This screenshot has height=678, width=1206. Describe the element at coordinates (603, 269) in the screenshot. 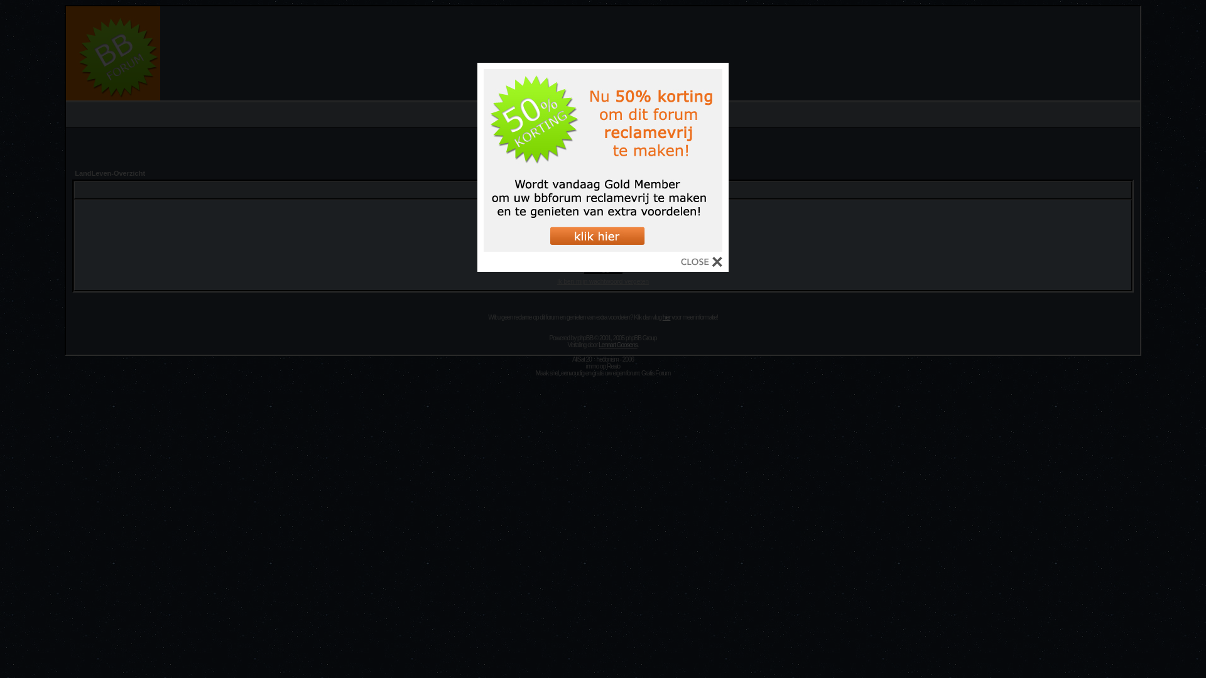

I see `Inloggen` at that location.